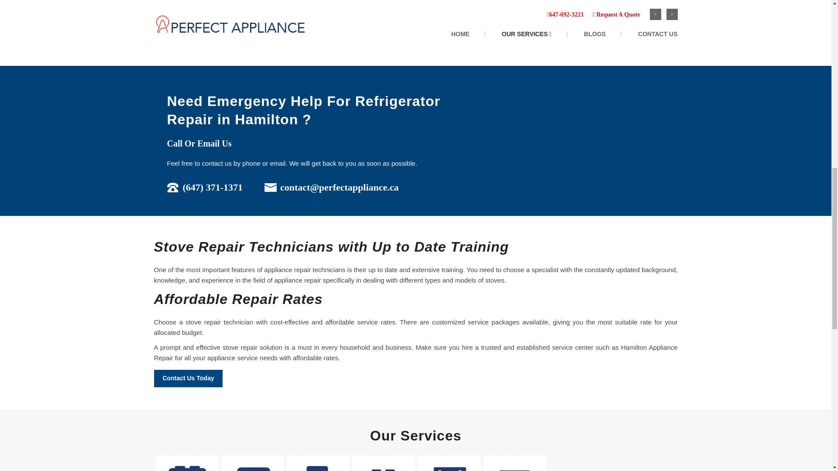  What do you see at coordinates (252, 463) in the screenshot?
I see `Washing Machine Repair Hamilton` at bounding box center [252, 463].